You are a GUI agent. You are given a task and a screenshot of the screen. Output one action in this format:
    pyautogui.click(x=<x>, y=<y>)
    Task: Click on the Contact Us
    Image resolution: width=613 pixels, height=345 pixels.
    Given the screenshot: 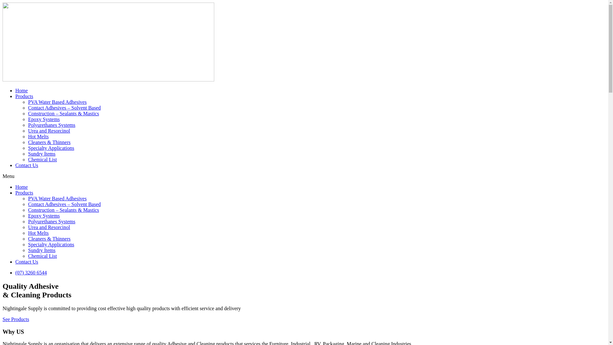 What is the action you would take?
    pyautogui.click(x=27, y=165)
    